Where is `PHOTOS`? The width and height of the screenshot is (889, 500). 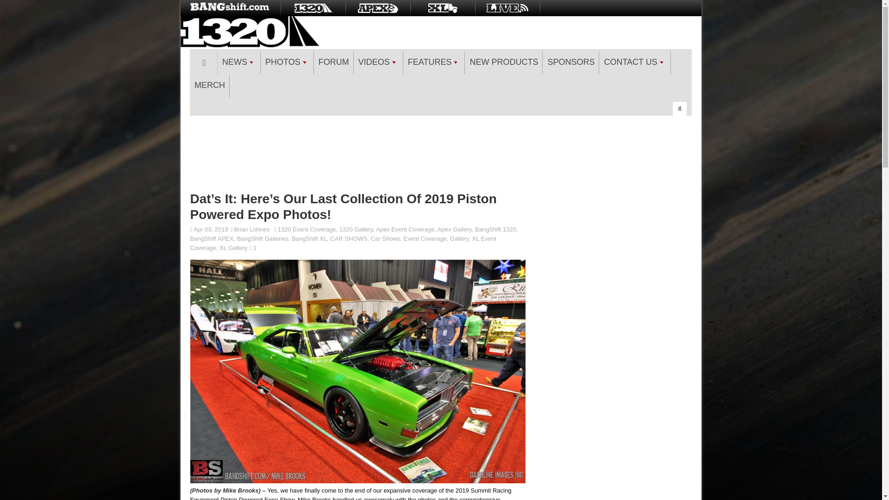
PHOTOS is located at coordinates (287, 63).